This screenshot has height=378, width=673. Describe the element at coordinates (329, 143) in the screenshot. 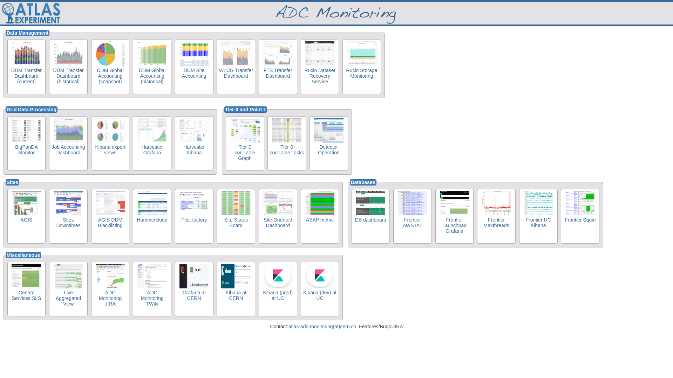

I see `Detector Operation` at that location.